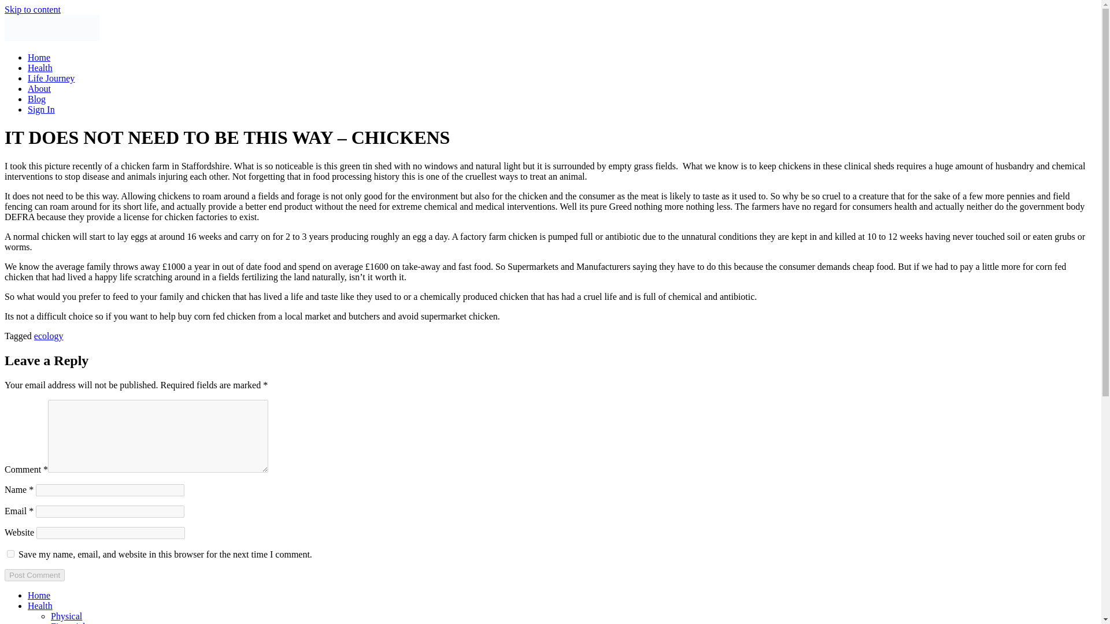 Image resolution: width=1110 pixels, height=624 pixels. What do you see at coordinates (32, 9) in the screenshot?
I see `Skip to content` at bounding box center [32, 9].